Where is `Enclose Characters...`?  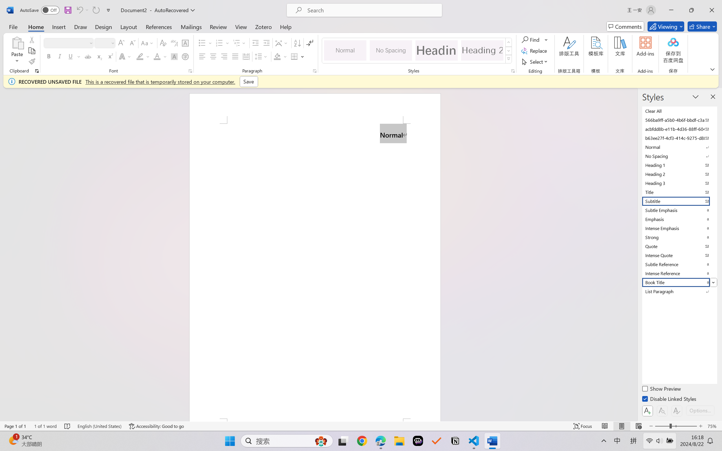
Enclose Characters... is located at coordinates (186, 56).